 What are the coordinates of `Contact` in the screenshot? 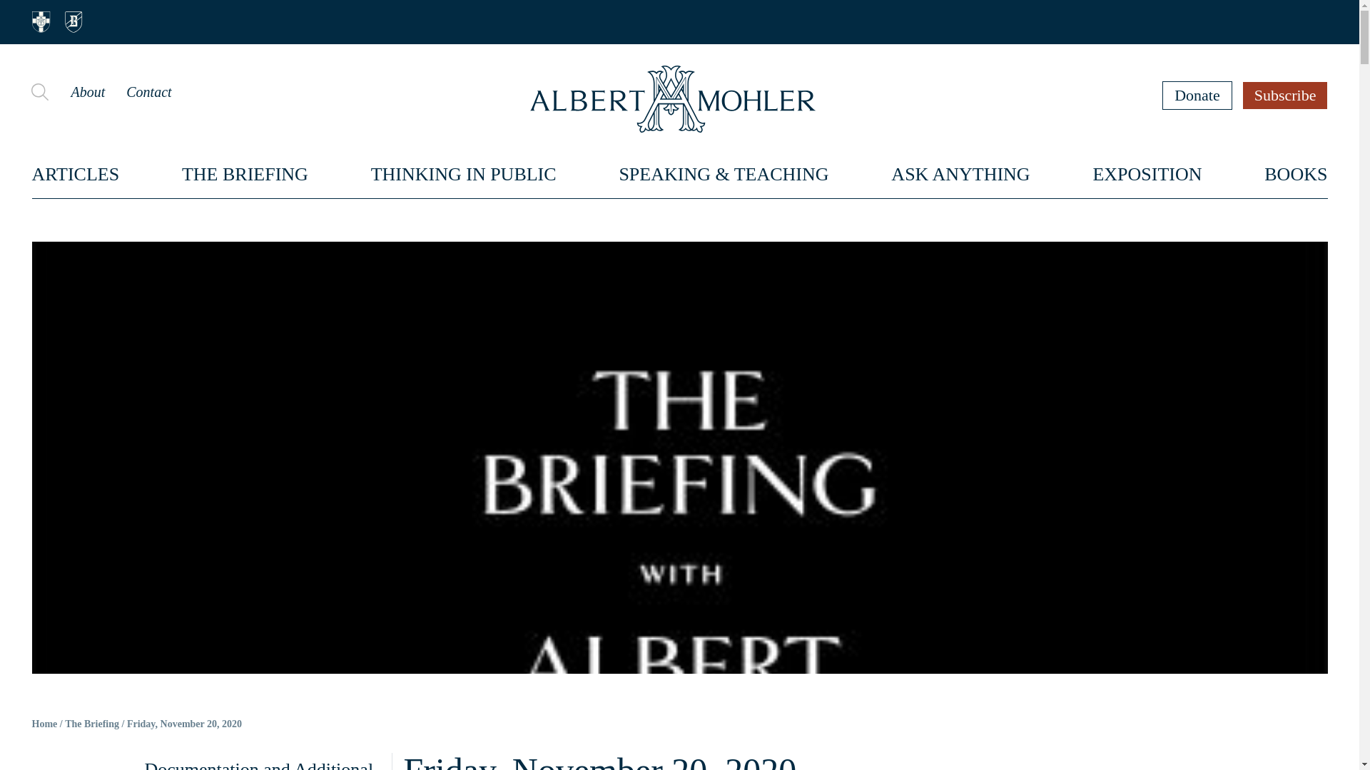 It's located at (148, 91).